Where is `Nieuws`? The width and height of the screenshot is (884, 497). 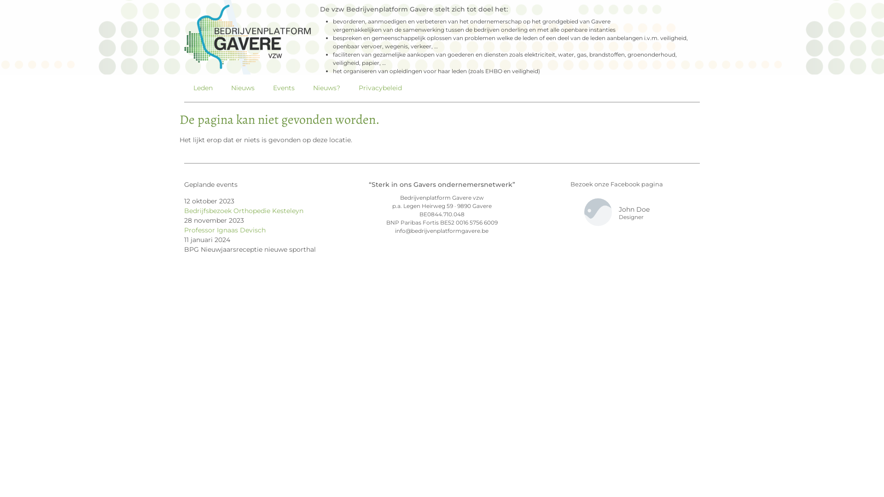
Nieuws is located at coordinates (243, 88).